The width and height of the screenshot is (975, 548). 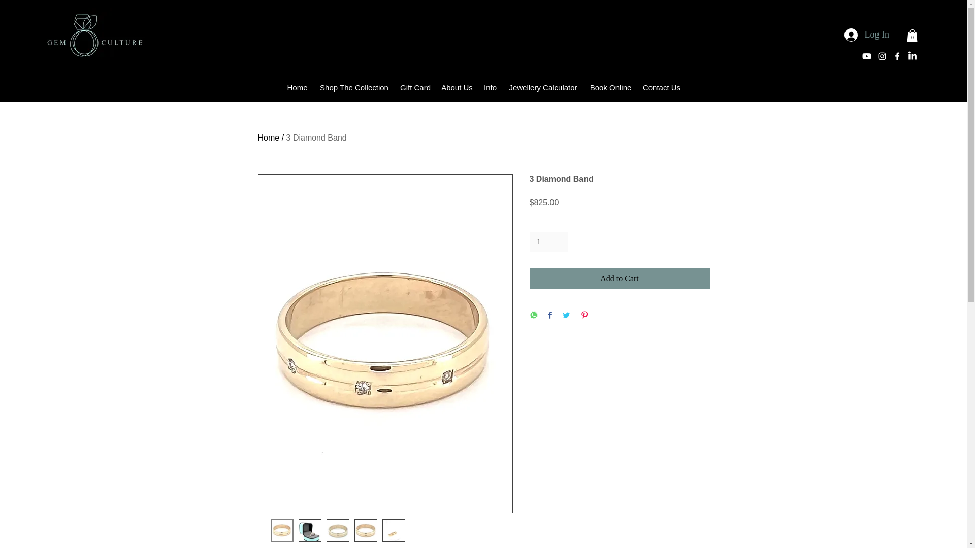 What do you see at coordinates (620, 279) in the screenshot?
I see `Add to Cart` at bounding box center [620, 279].